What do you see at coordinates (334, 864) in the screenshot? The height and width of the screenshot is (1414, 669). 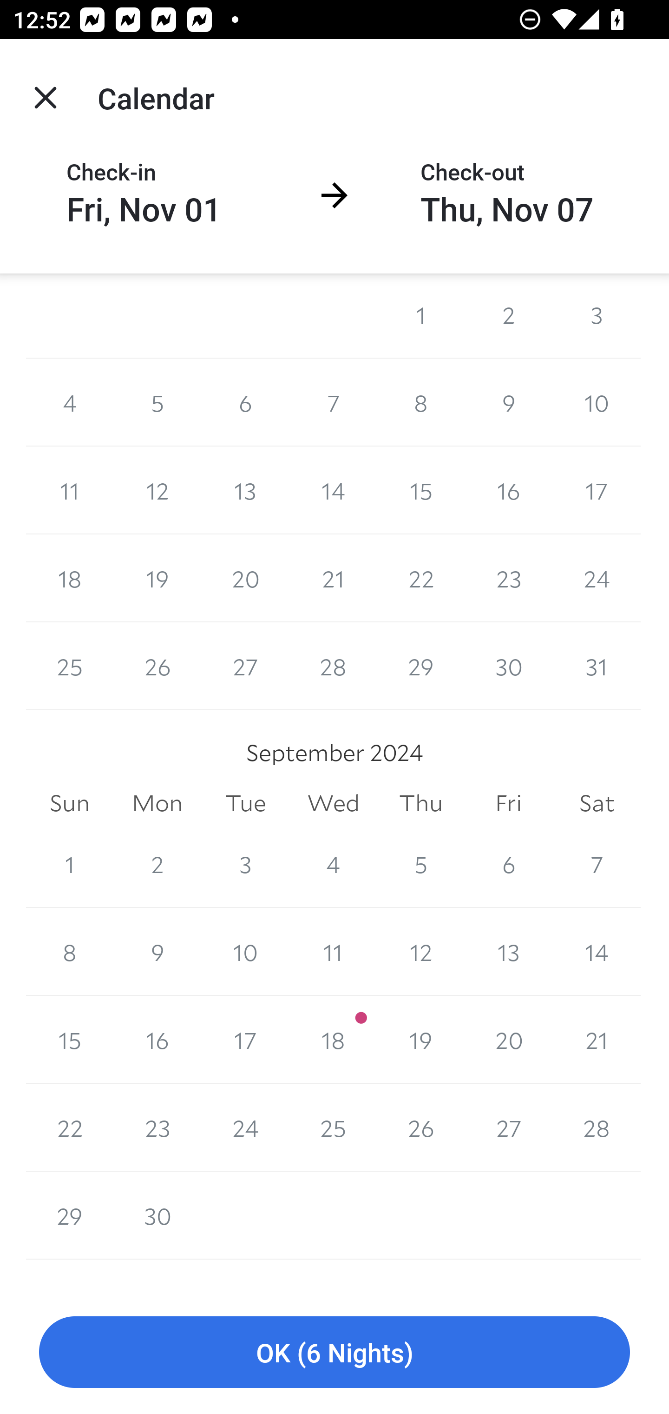 I see `4 4 September 2024` at bounding box center [334, 864].